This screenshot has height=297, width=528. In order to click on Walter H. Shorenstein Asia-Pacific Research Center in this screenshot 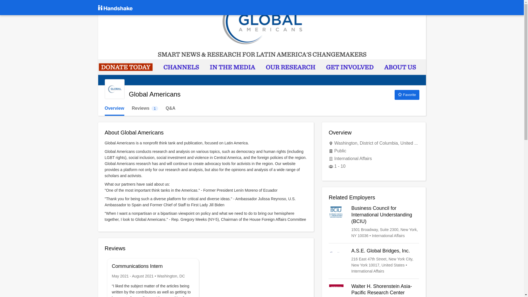, I will do `click(374, 290)`.